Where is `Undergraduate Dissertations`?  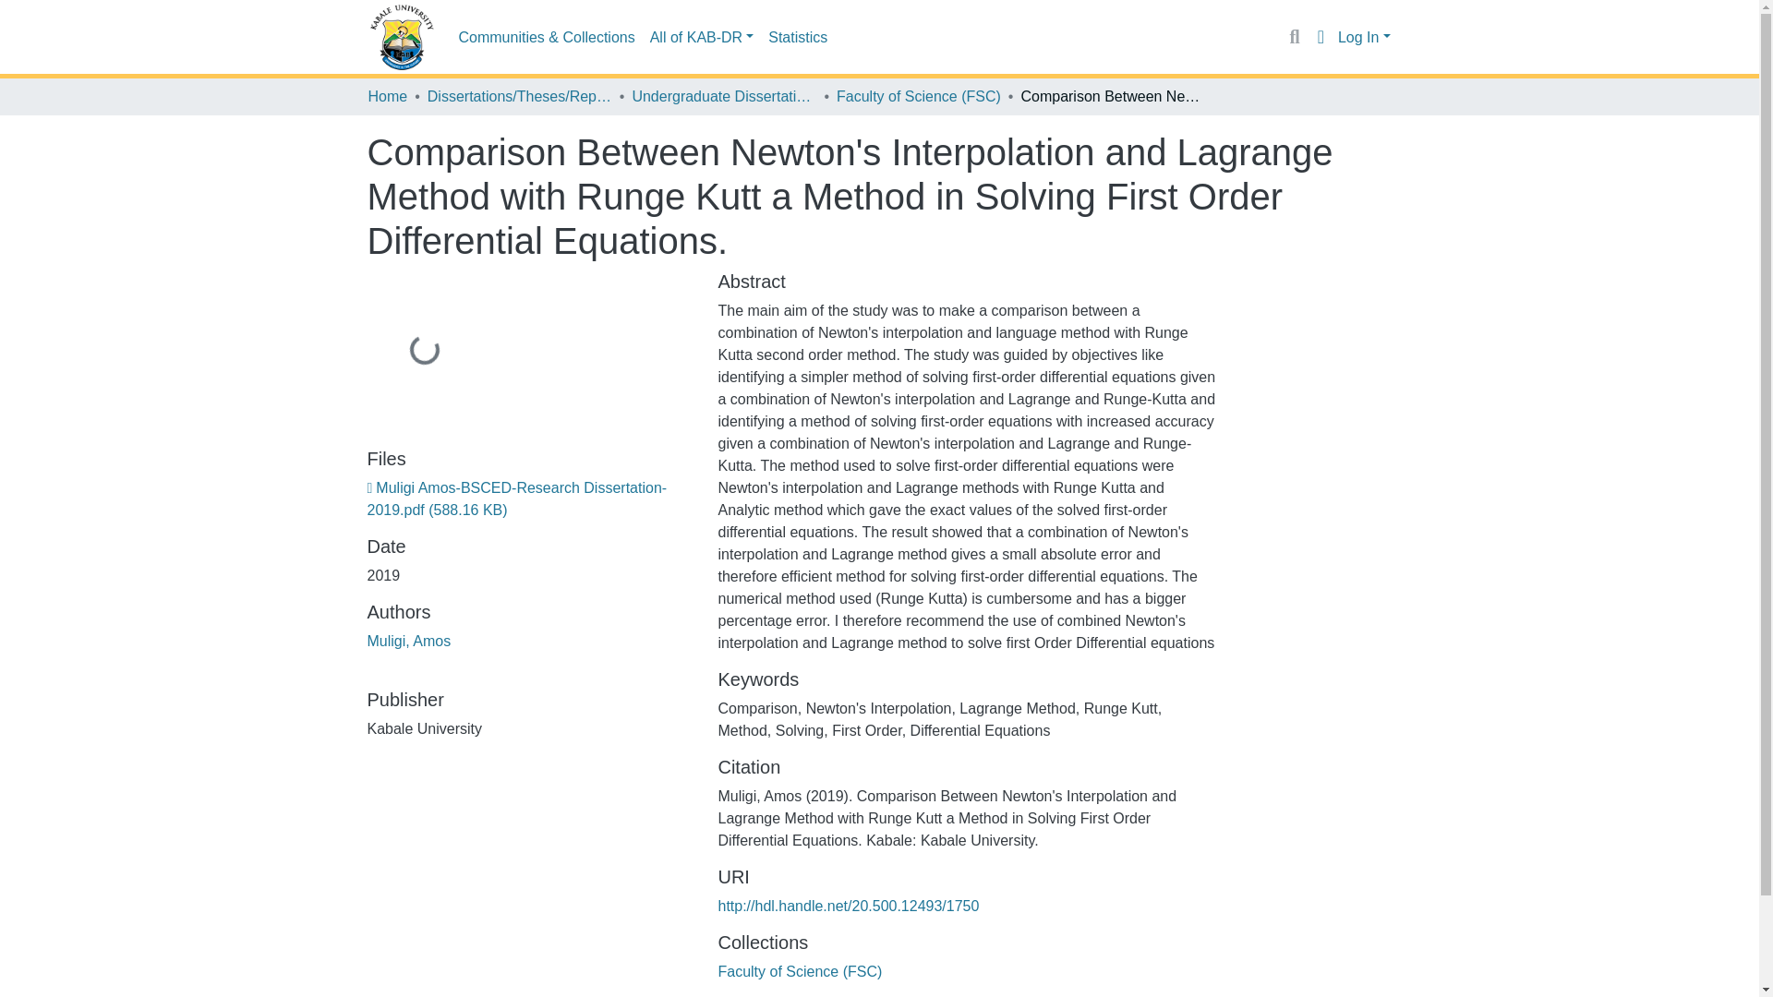 Undergraduate Dissertations is located at coordinates (723, 96).